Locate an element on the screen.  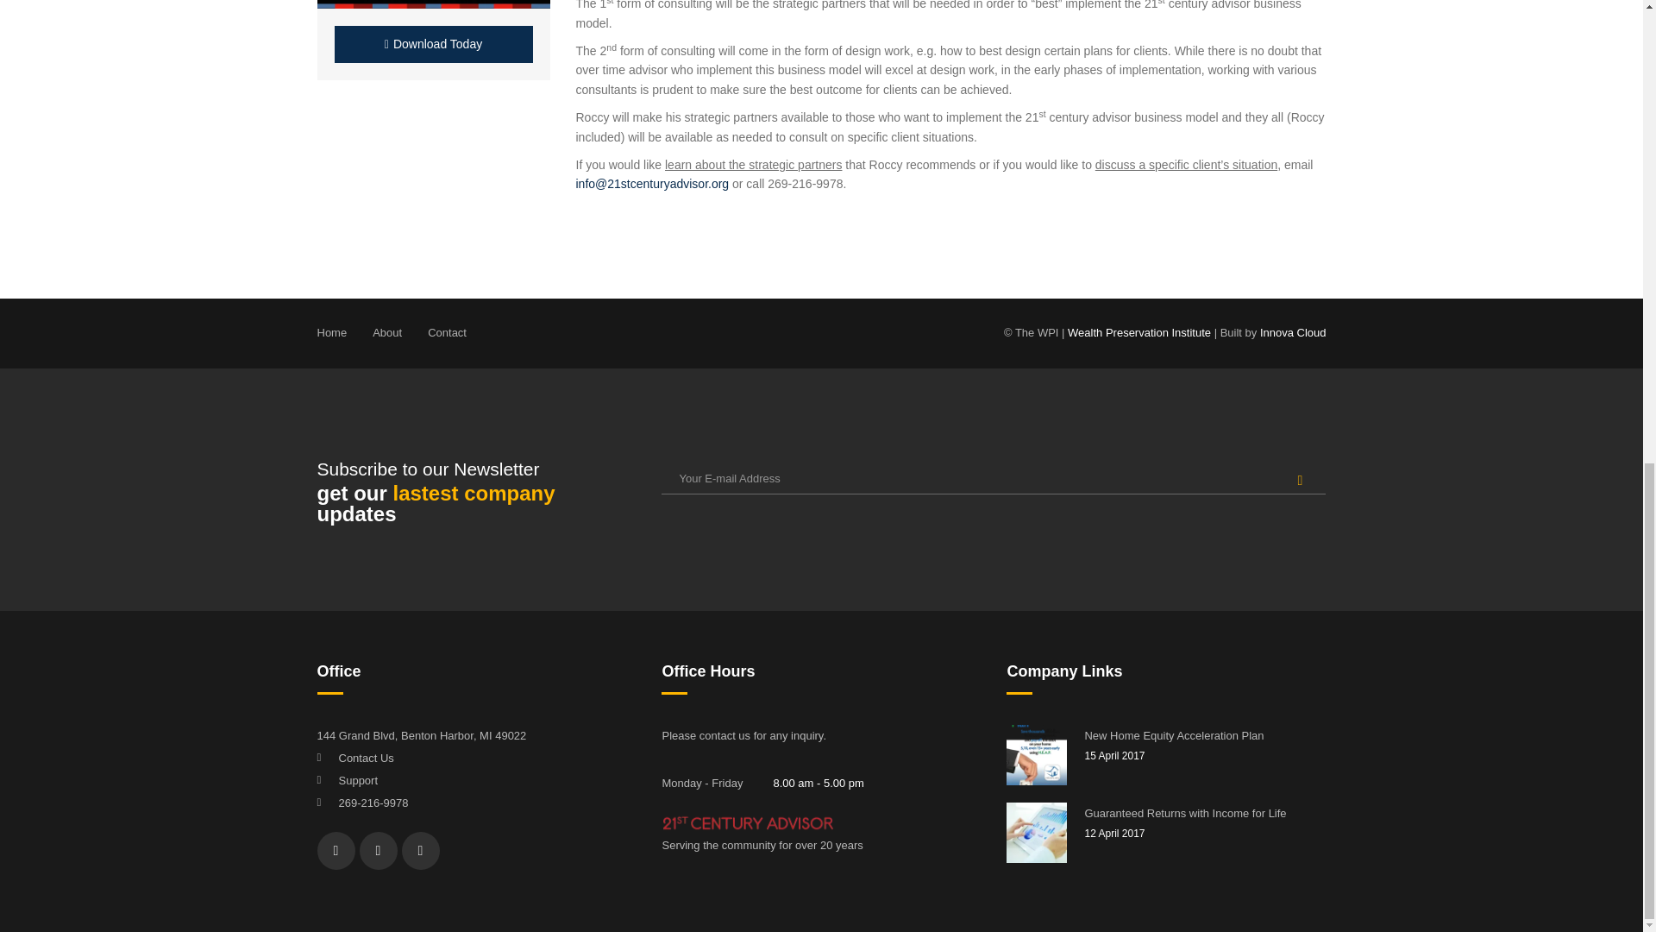
Home is located at coordinates (333, 333).